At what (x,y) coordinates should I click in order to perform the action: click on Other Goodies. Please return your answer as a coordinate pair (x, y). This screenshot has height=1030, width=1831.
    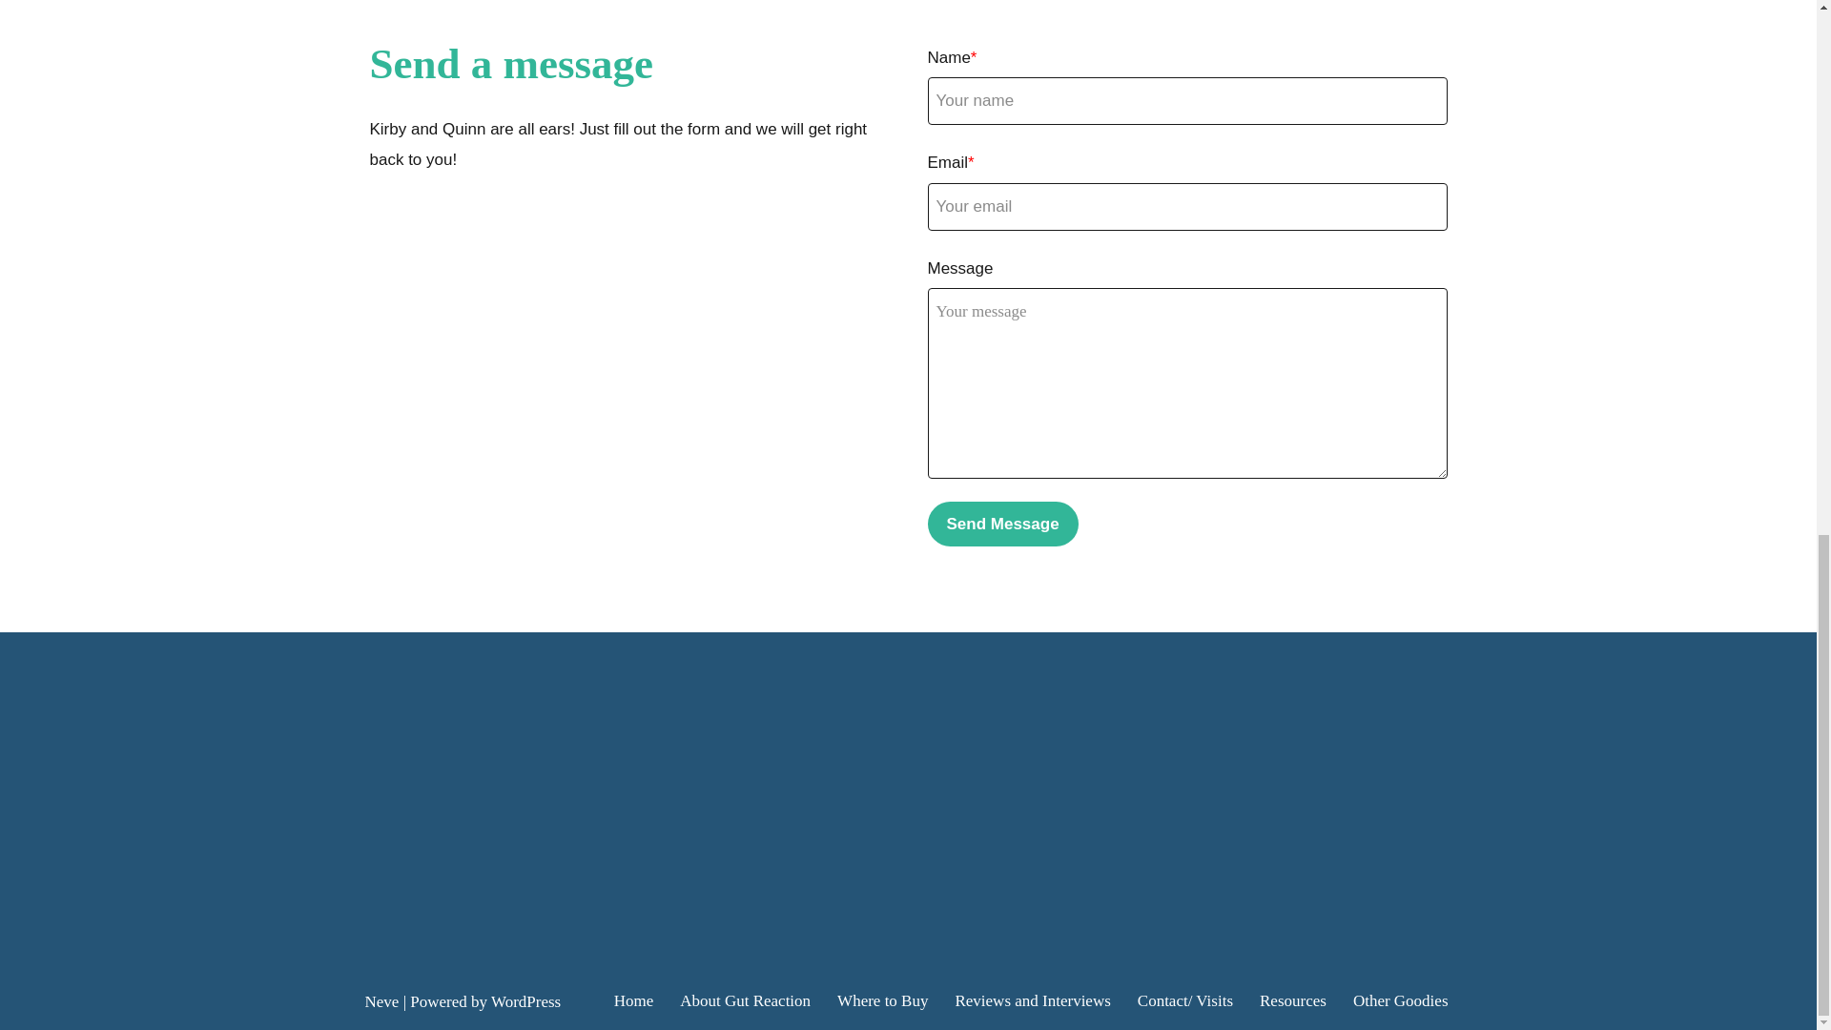
    Looking at the image, I should click on (1400, 999).